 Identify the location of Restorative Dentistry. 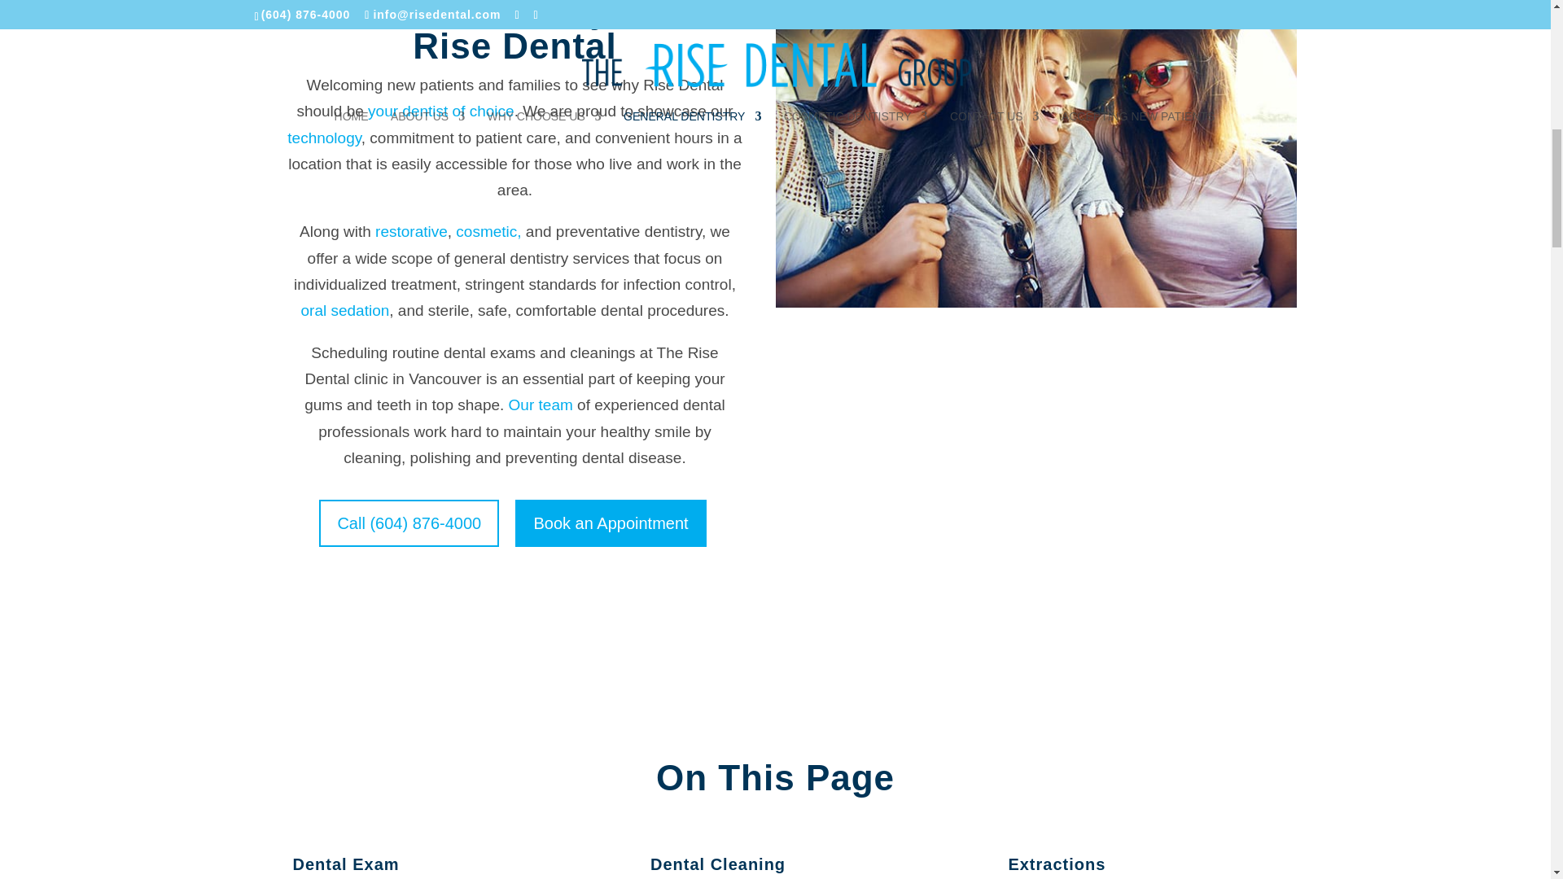
(410, 231).